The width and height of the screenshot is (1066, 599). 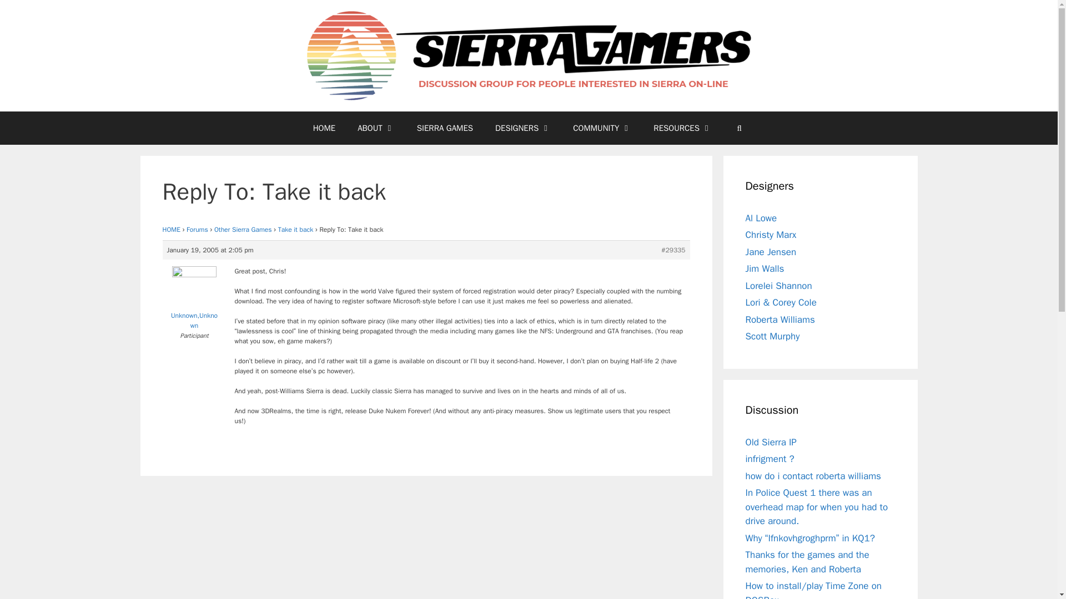 What do you see at coordinates (194, 301) in the screenshot?
I see `View Unknown,Unknown's profile` at bounding box center [194, 301].